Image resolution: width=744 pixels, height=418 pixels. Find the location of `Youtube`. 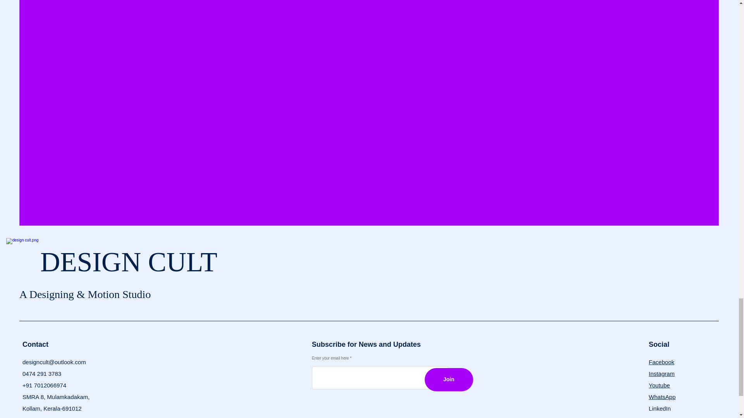

Youtube is located at coordinates (660, 385).